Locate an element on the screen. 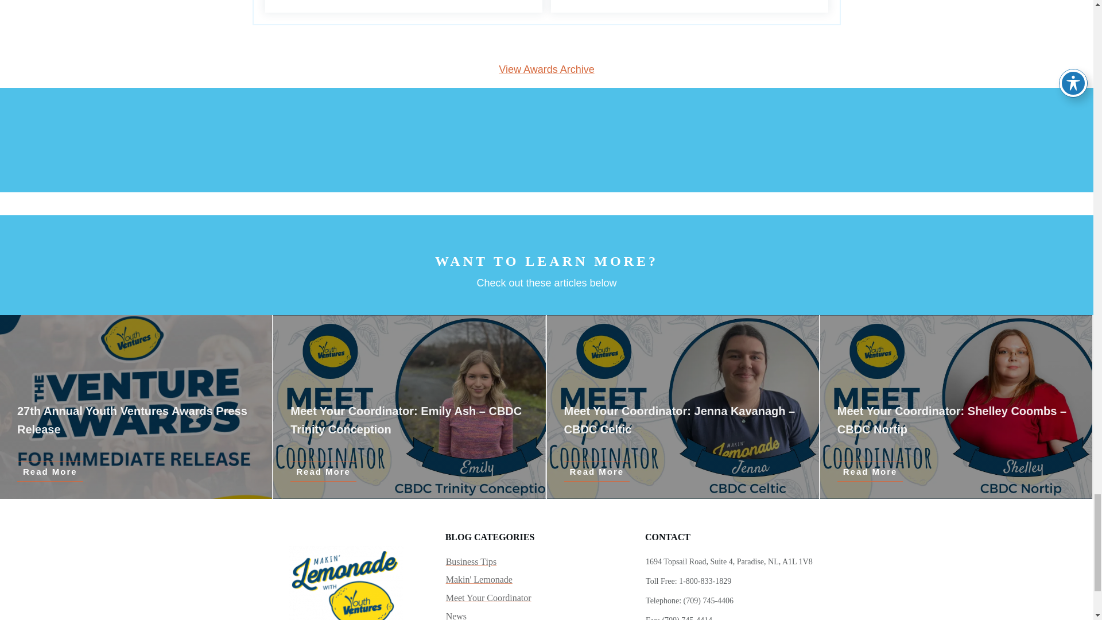  Read More is located at coordinates (51, 471).